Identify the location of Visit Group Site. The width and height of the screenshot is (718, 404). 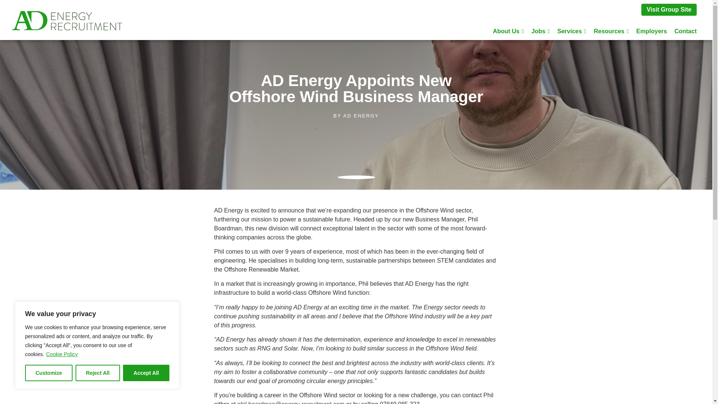
(669, 10).